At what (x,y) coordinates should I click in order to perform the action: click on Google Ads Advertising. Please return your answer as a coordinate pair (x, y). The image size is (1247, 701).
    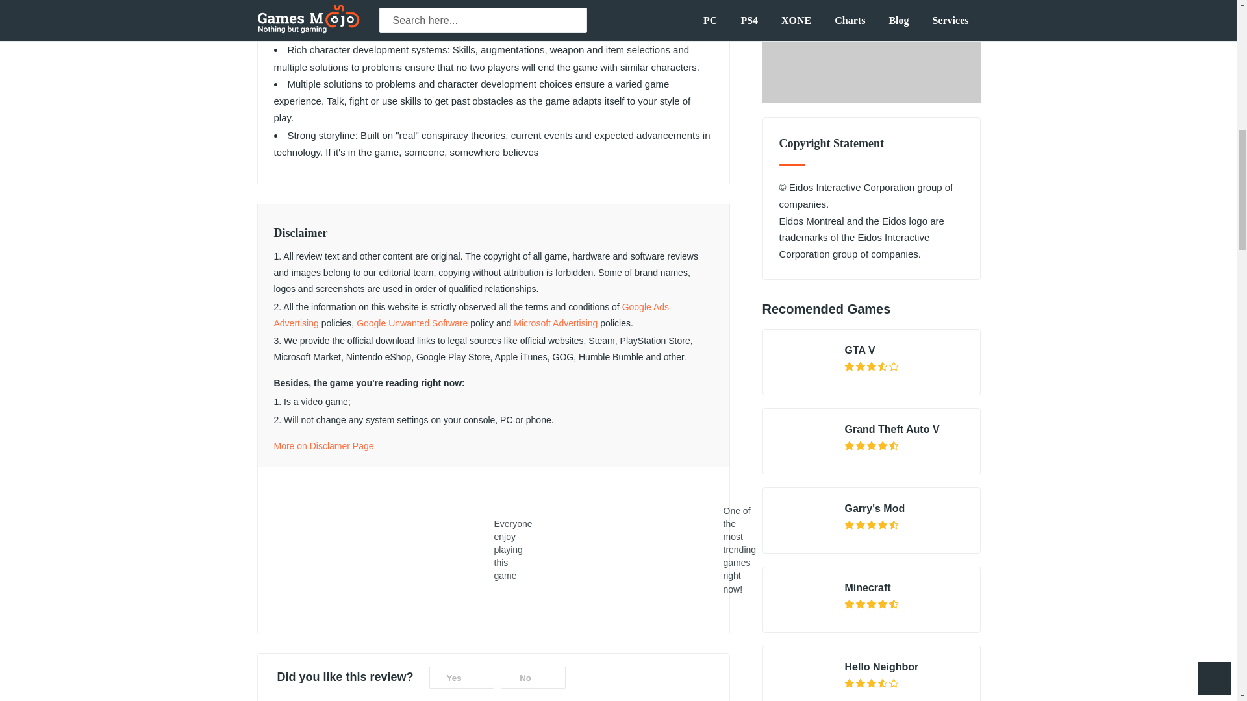
    Looking at the image, I should click on (472, 315).